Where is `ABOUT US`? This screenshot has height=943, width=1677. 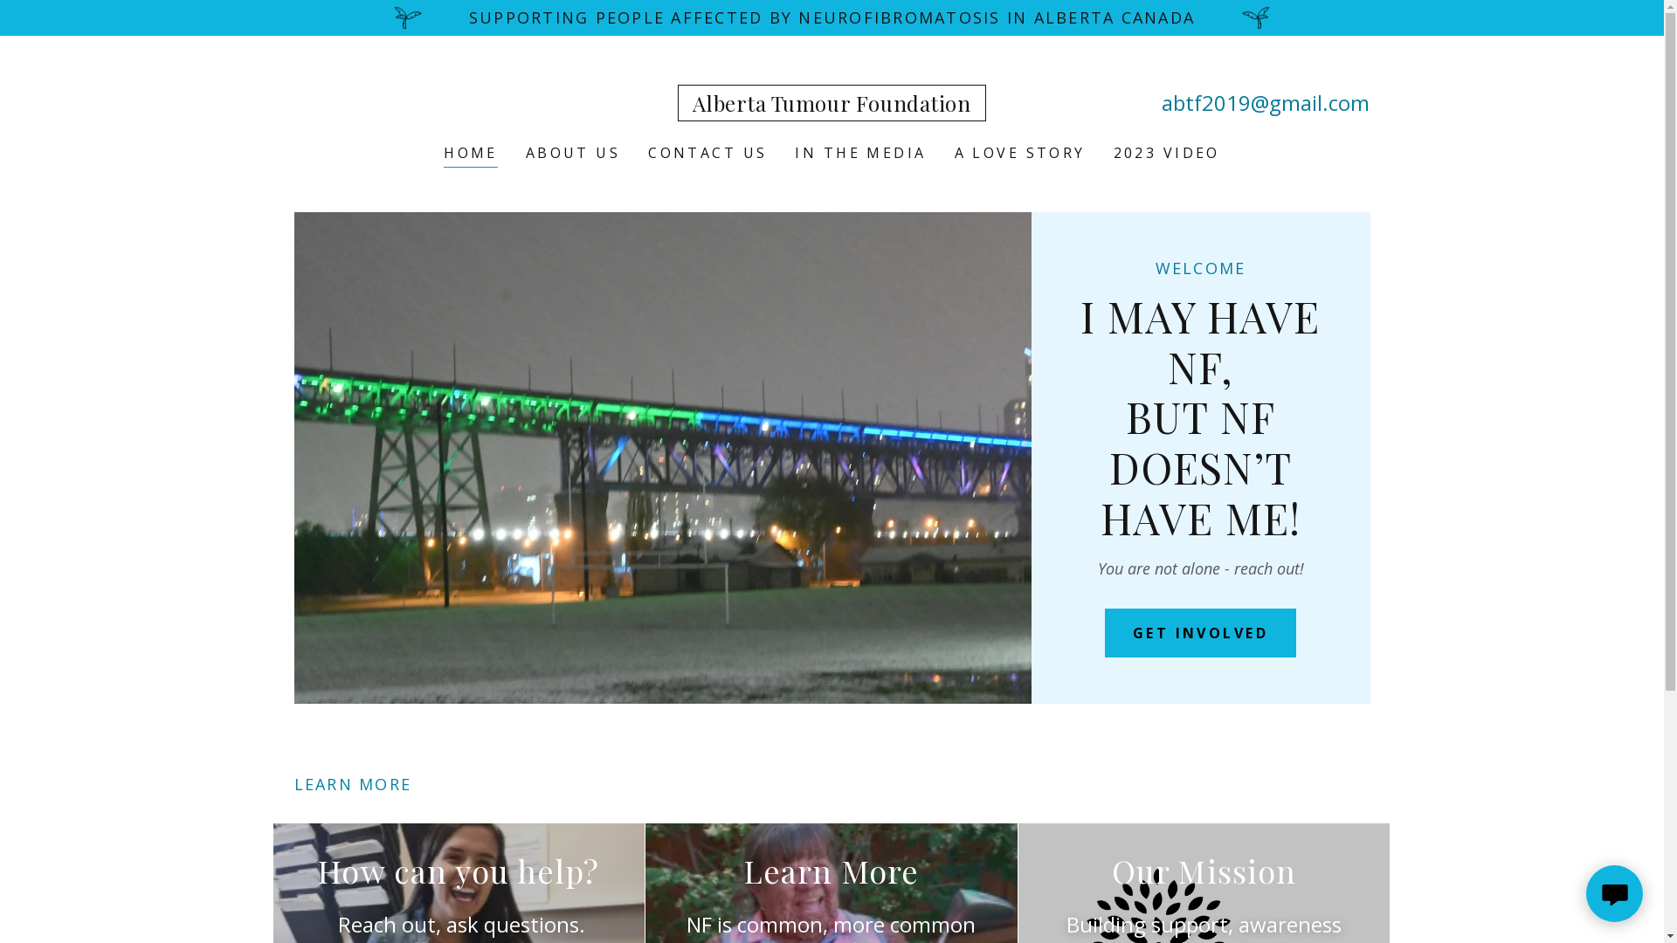 ABOUT US is located at coordinates (573, 153).